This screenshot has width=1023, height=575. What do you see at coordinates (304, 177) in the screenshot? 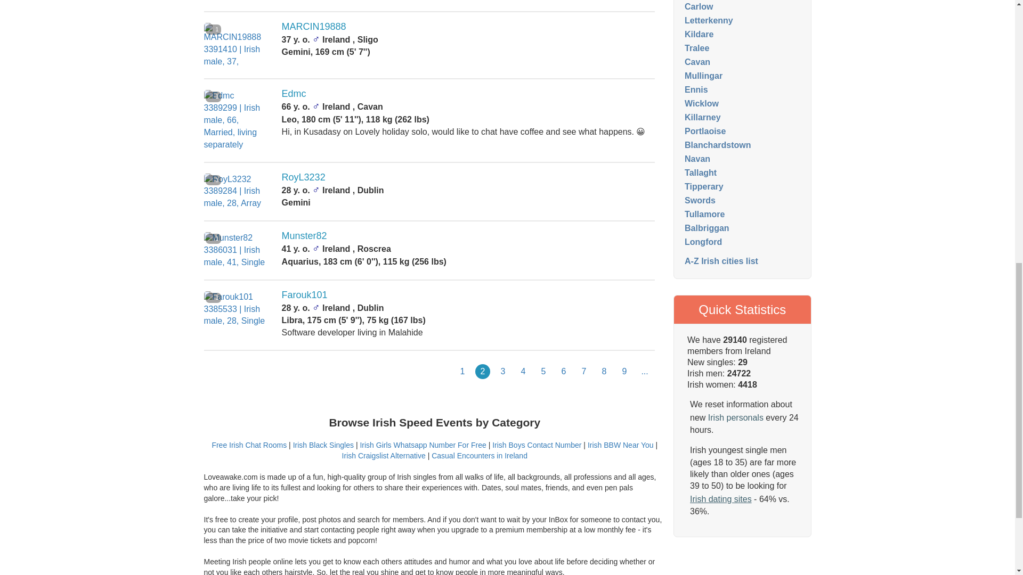
I see `RoyL3232` at bounding box center [304, 177].